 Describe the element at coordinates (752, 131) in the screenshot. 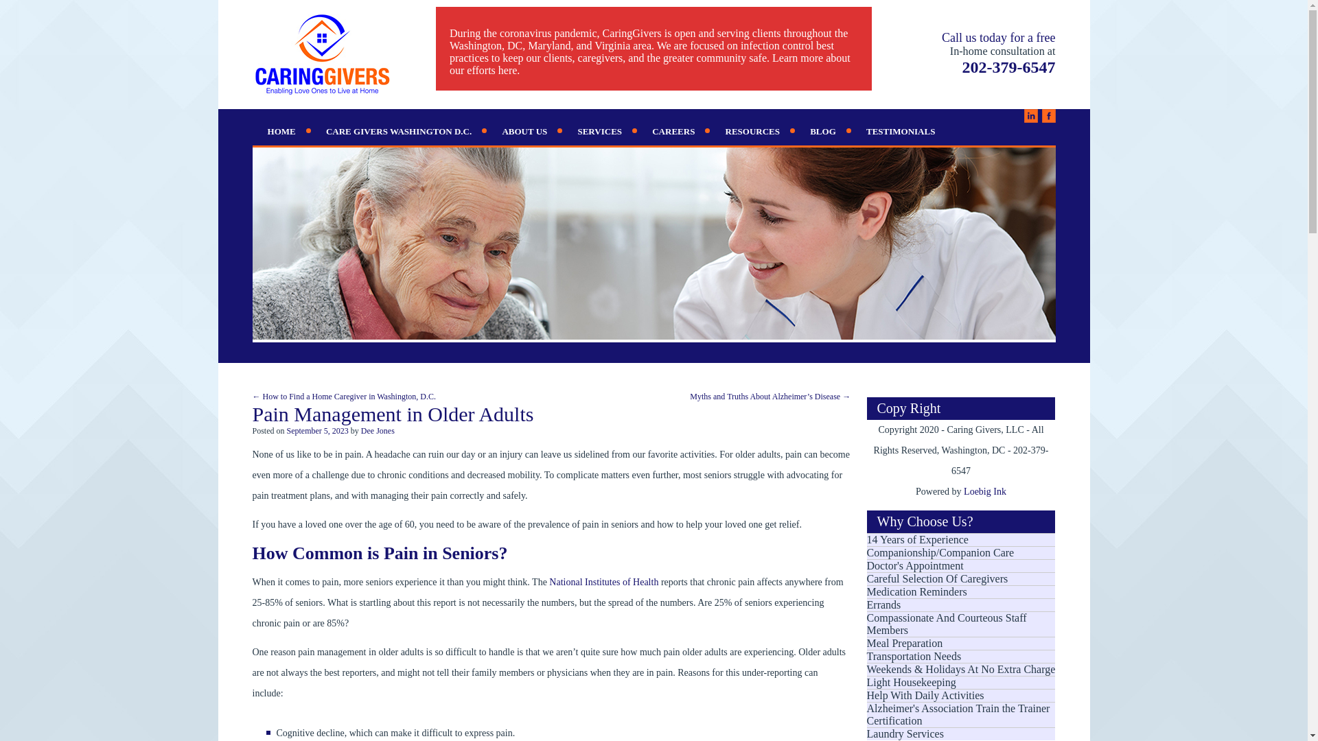

I see `RESOURCES` at that location.